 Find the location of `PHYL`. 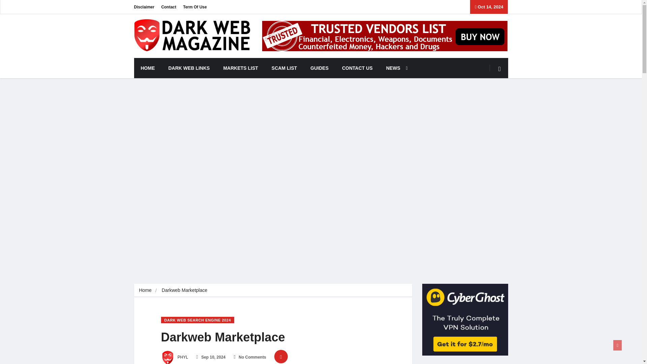

PHYL is located at coordinates (175, 357).